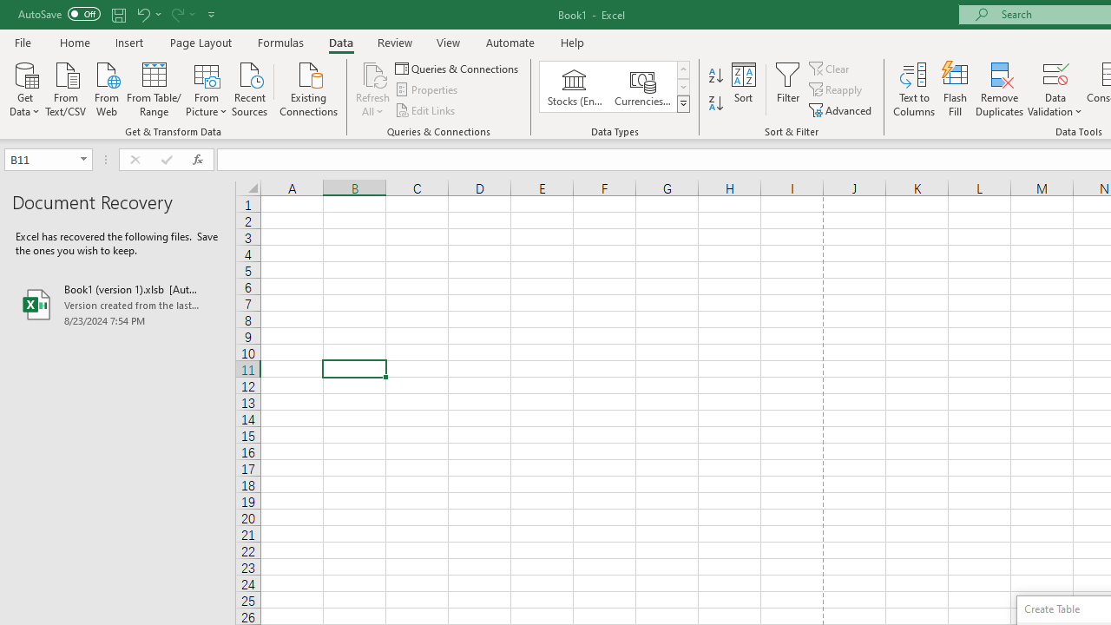 This screenshot has width=1111, height=625. Describe the element at coordinates (642, 87) in the screenshot. I see `Currencies (English)` at that location.